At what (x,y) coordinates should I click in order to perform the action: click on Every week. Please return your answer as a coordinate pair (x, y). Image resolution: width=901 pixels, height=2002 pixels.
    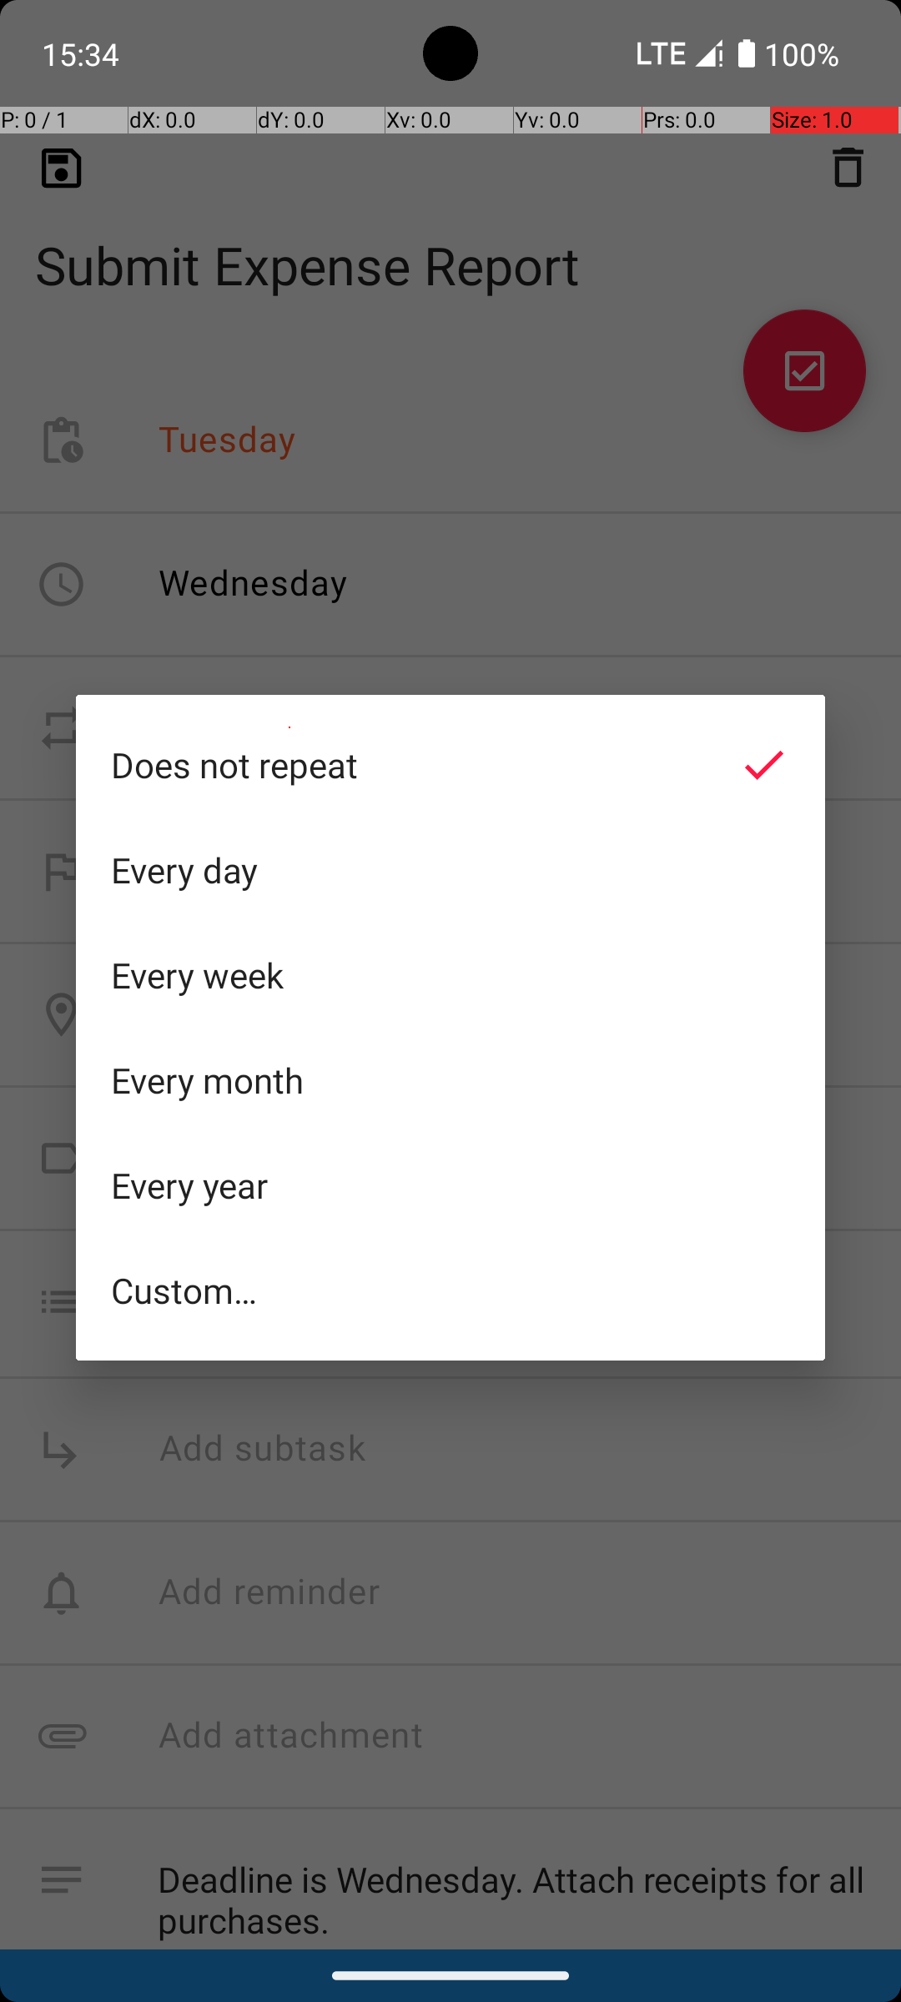
    Looking at the image, I should click on (450, 975).